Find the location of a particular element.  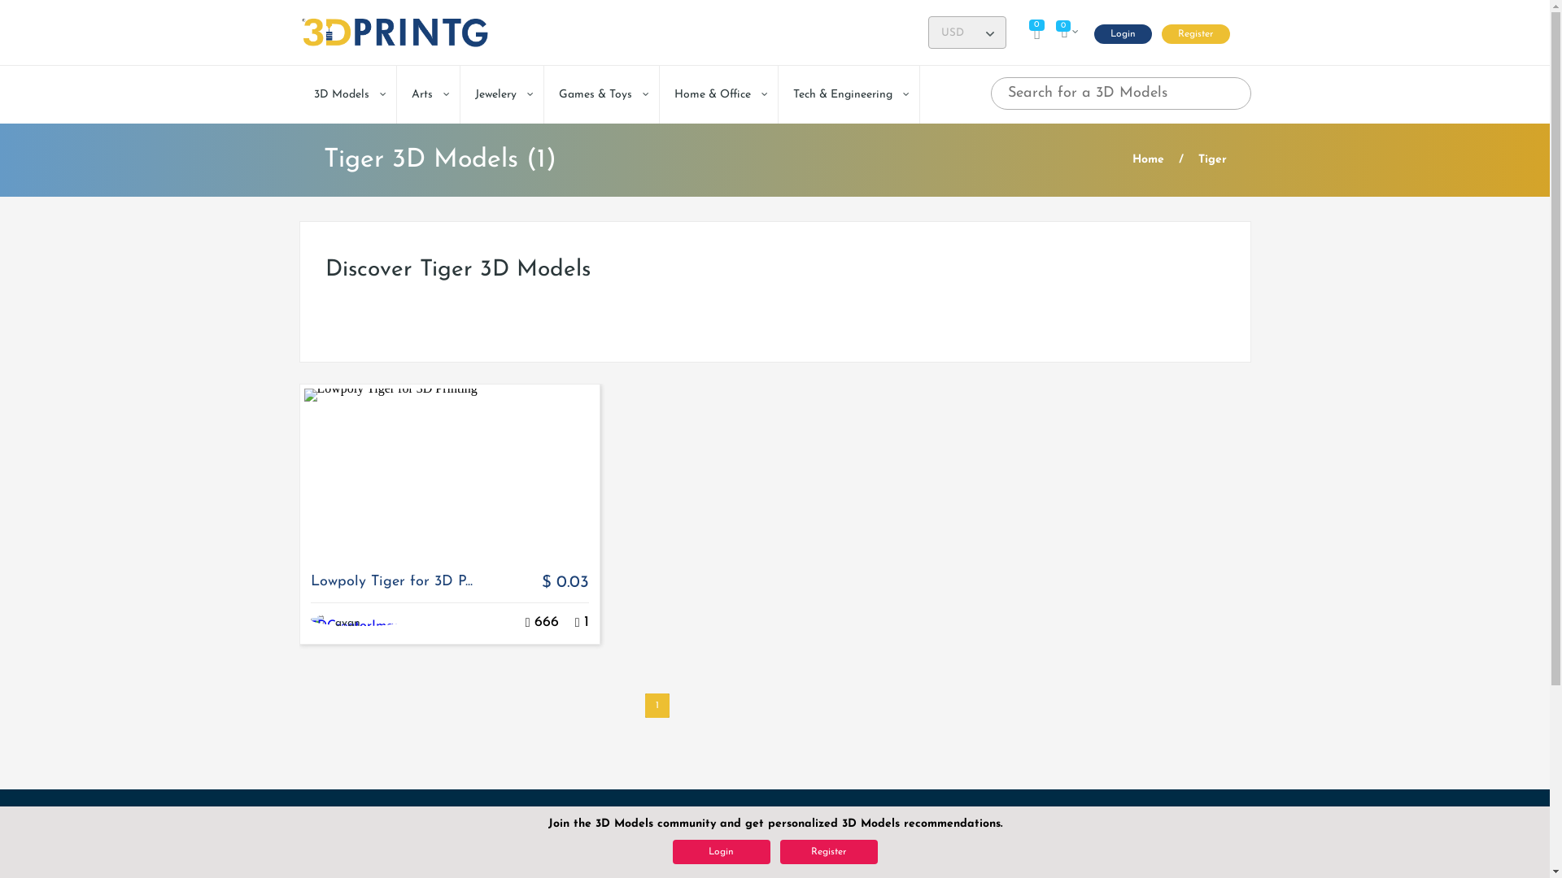

3D Creator Image is located at coordinates (321, 624).